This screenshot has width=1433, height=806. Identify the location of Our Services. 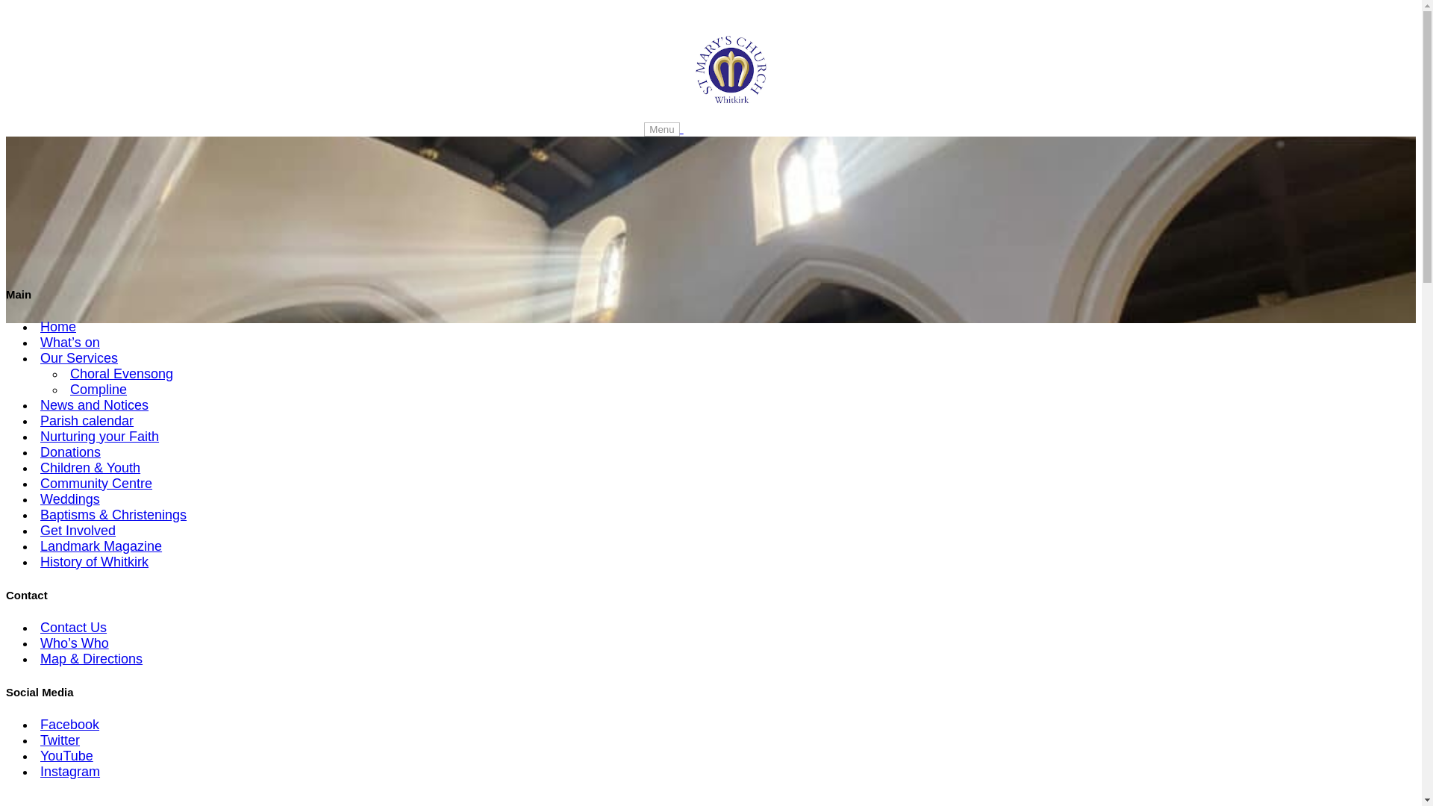
(79, 358).